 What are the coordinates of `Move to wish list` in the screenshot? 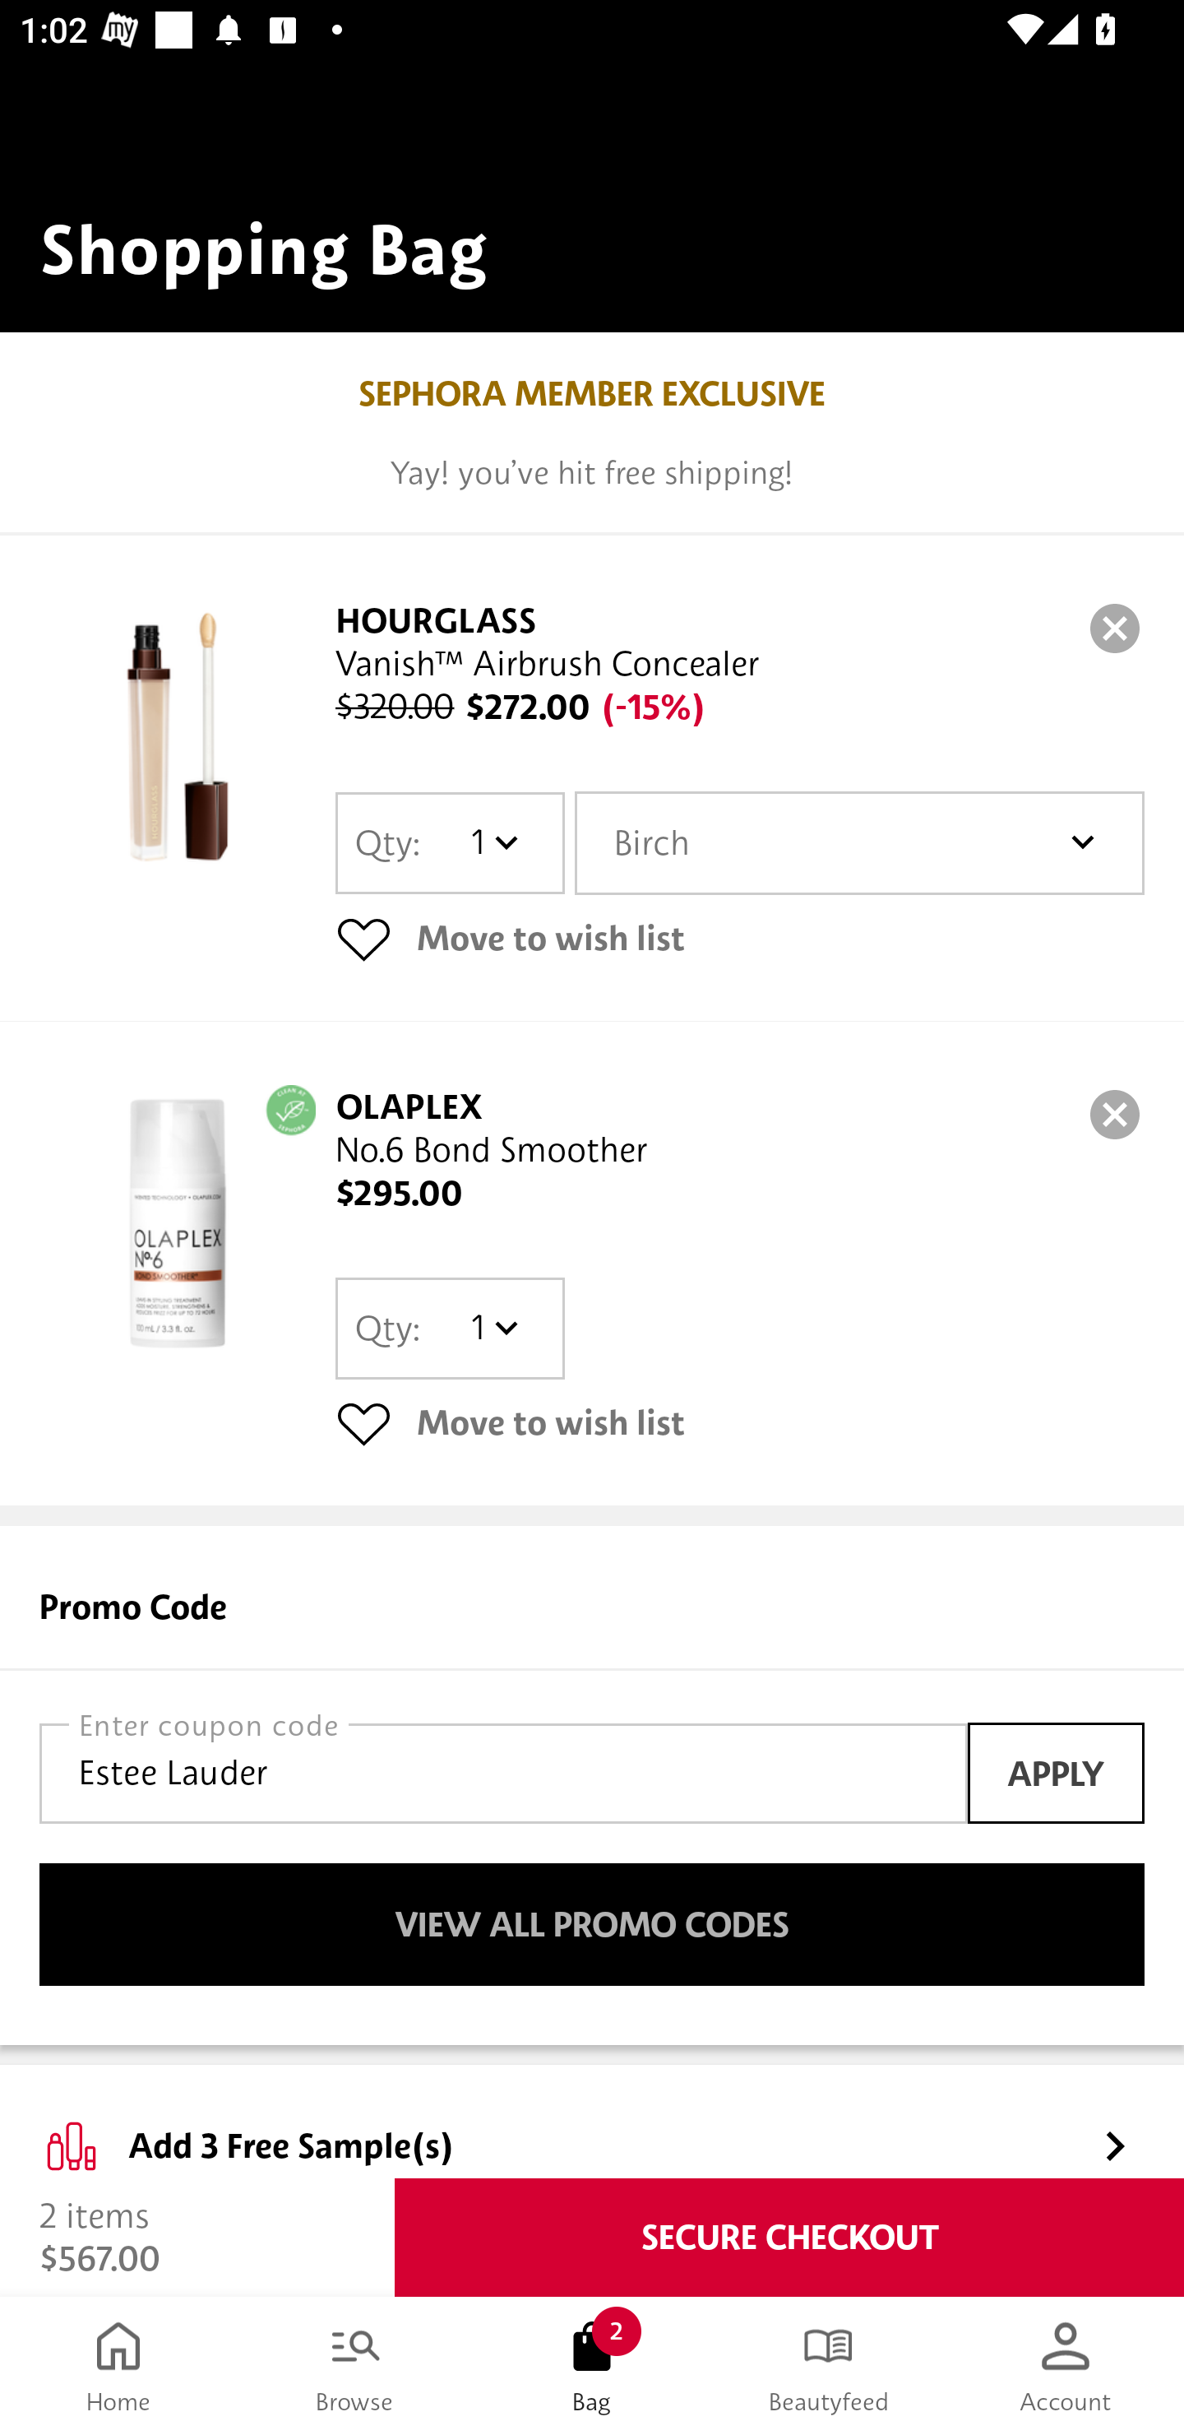 It's located at (740, 938).